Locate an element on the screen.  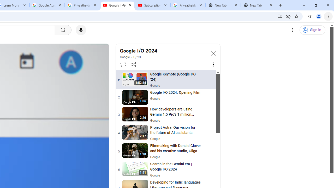
Loop playlist is located at coordinates (123, 64).